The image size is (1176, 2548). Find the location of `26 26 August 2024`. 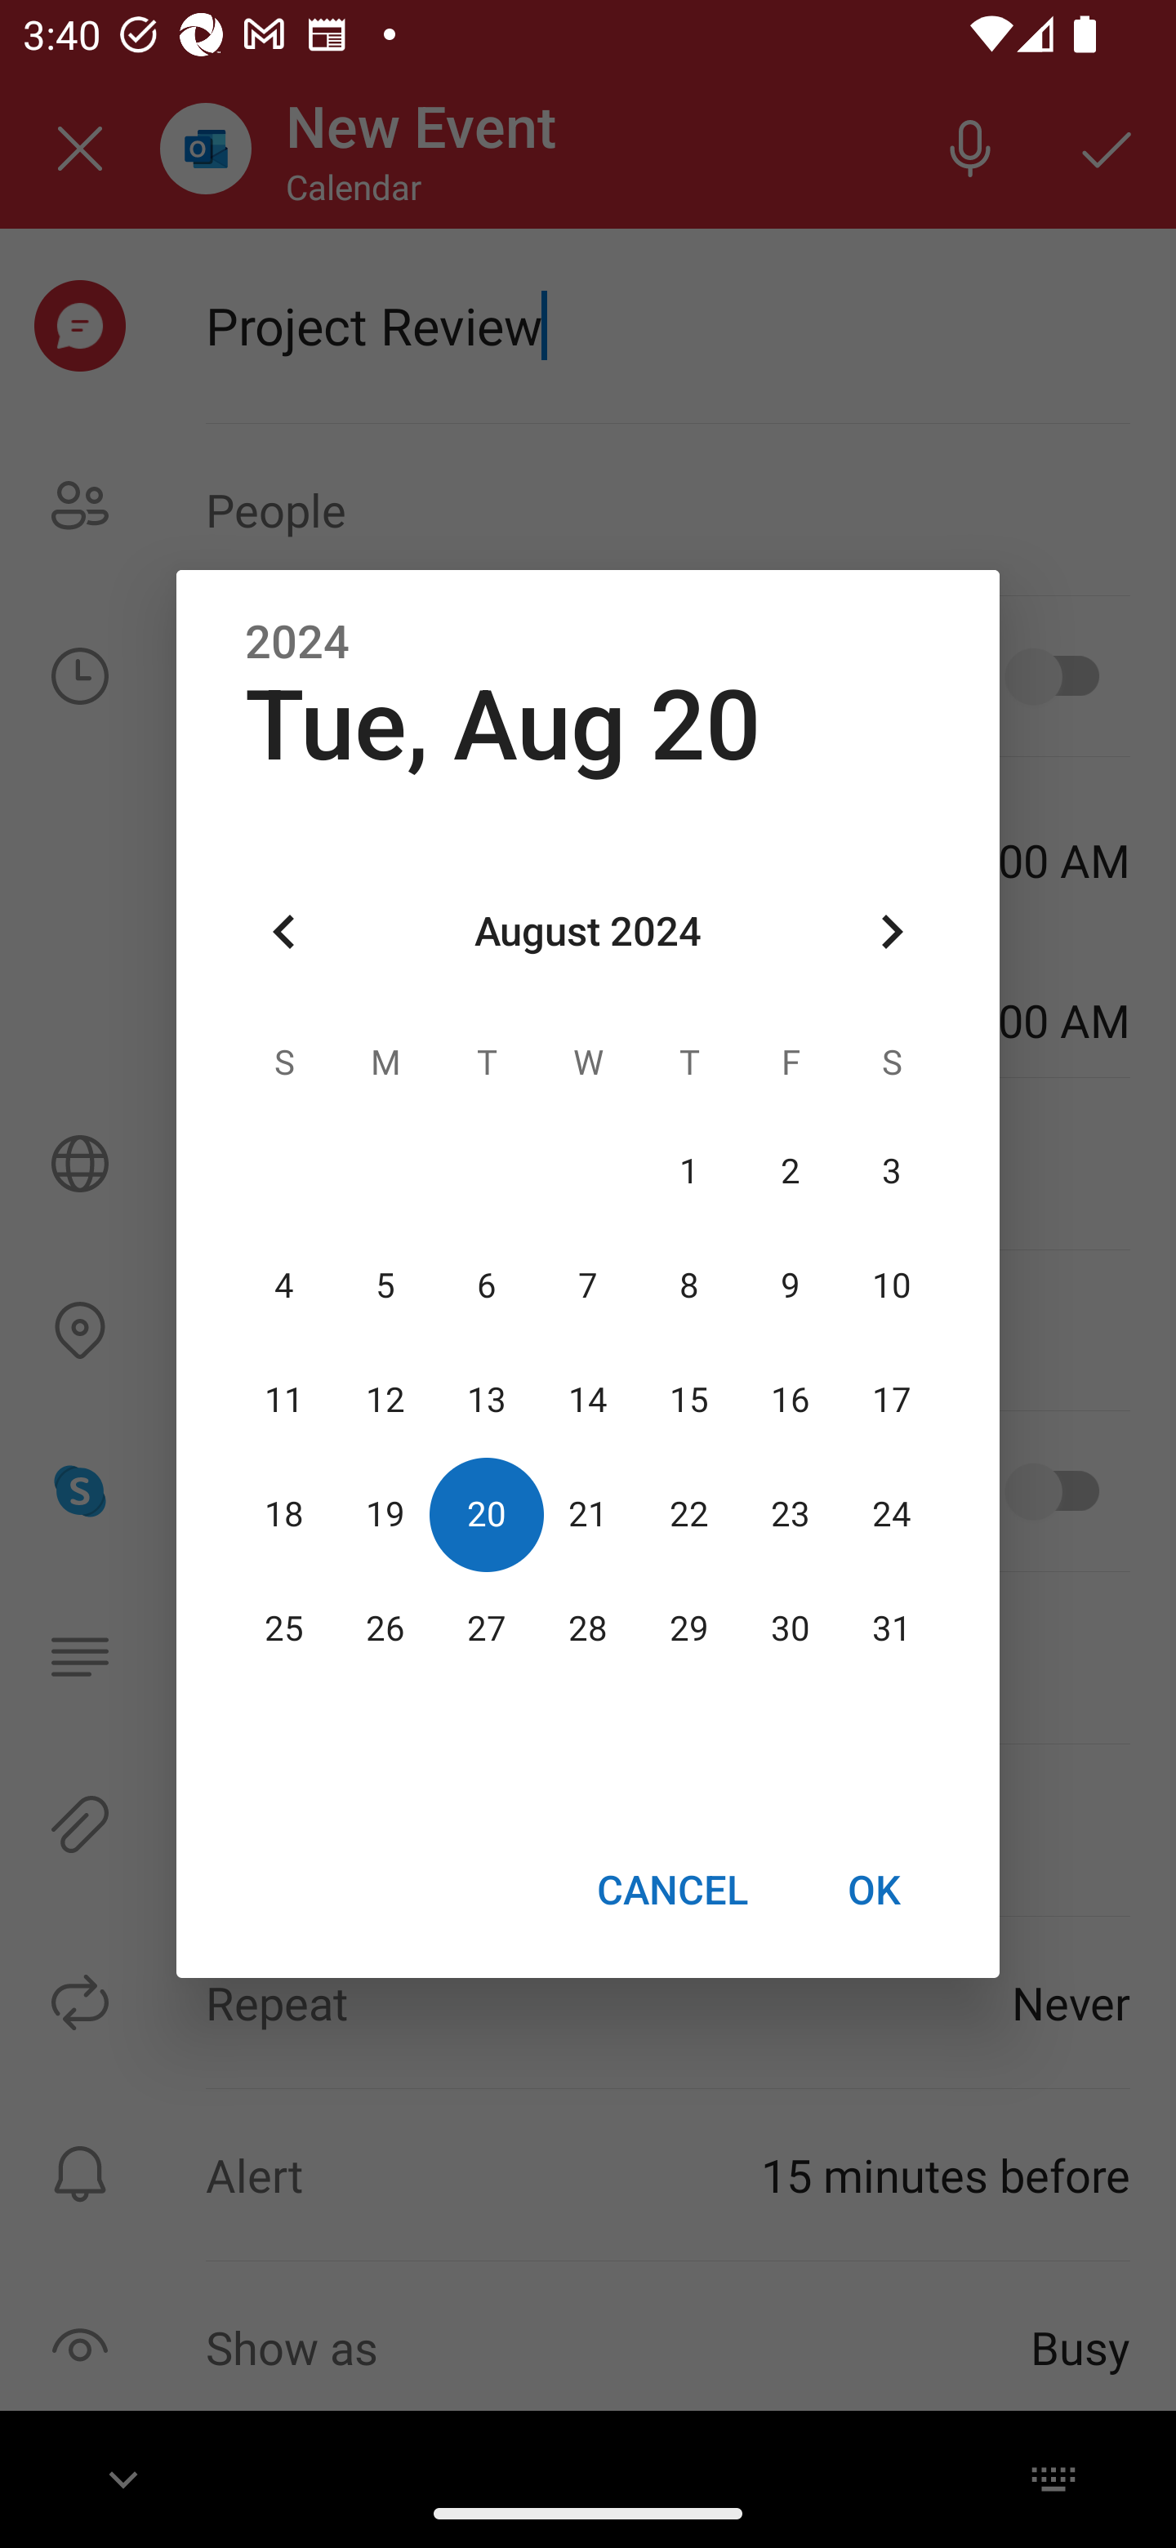

26 26 August 2024 is located at coordinates (385, 1629).